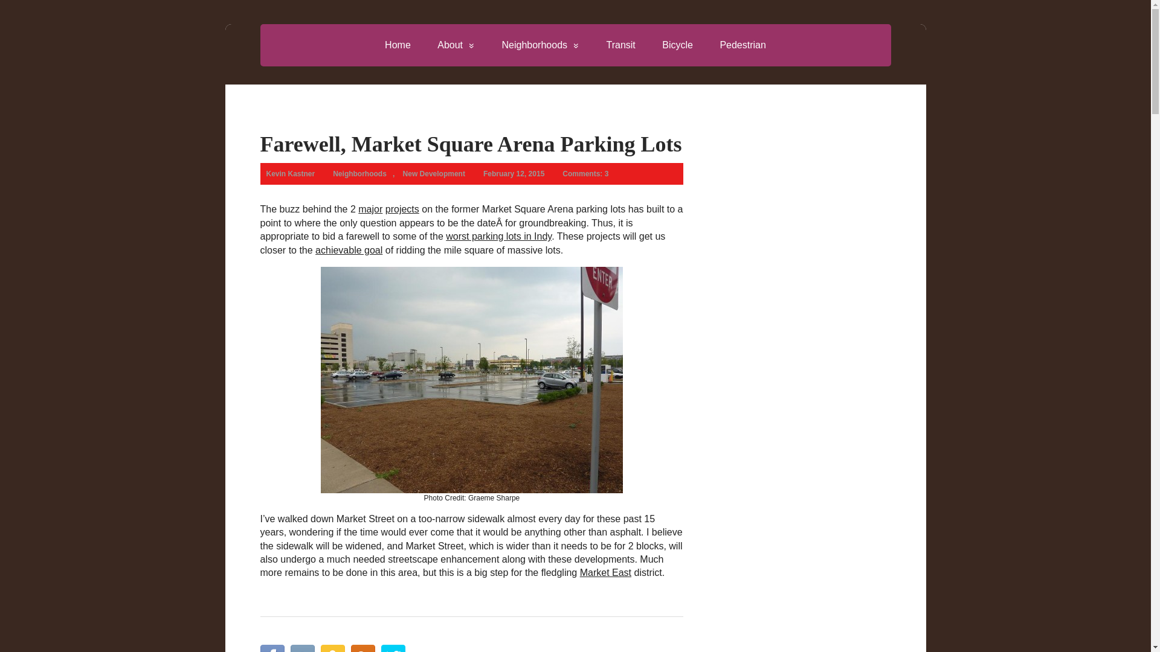  Describe the element at coordinates (370, 209) in the screenshot. I see `major` at that location.